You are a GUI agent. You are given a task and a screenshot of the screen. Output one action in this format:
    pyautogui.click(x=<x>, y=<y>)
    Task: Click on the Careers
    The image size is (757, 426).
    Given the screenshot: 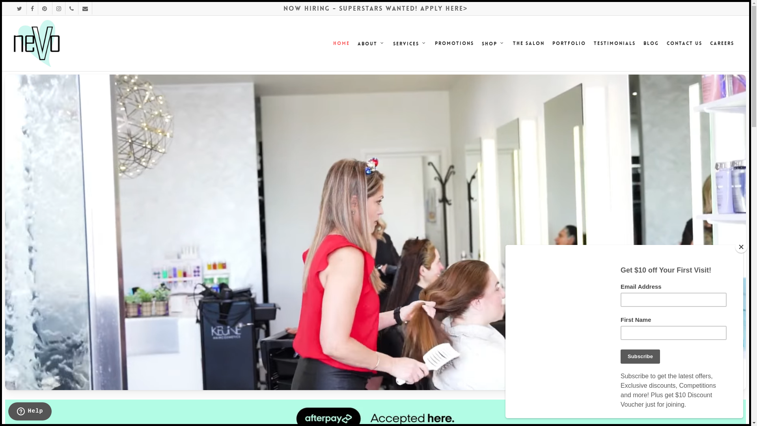 What is the action you would take?
    pyautogui.click(x=722, y=43)
    